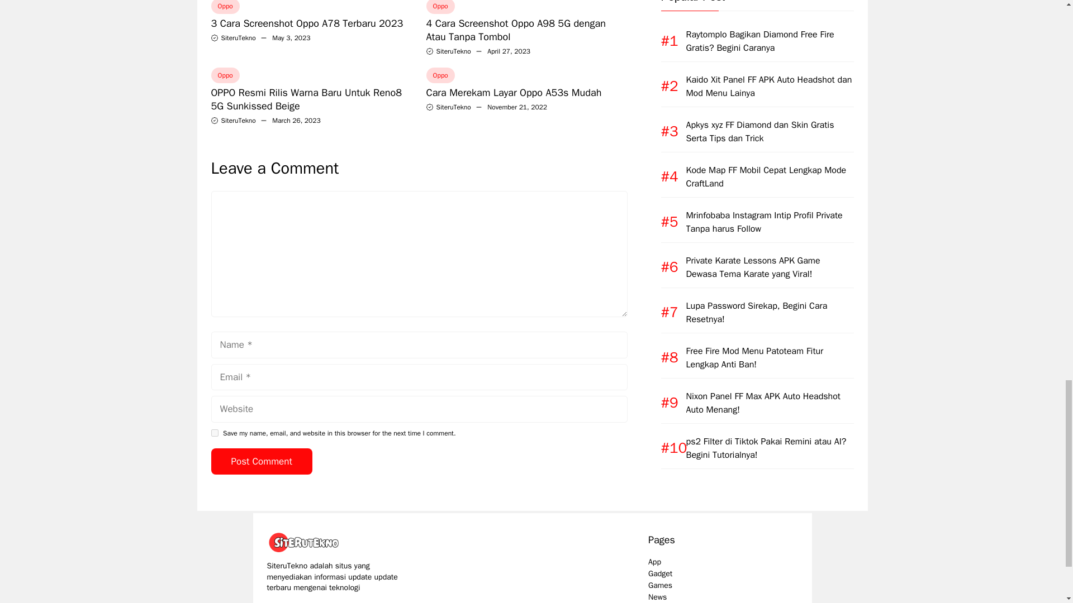 The width and height of the screenshot is (1073, 603). Describe the element at coordinates (238, 121) in the screenshot. I see `SiteruTekno` at that location.